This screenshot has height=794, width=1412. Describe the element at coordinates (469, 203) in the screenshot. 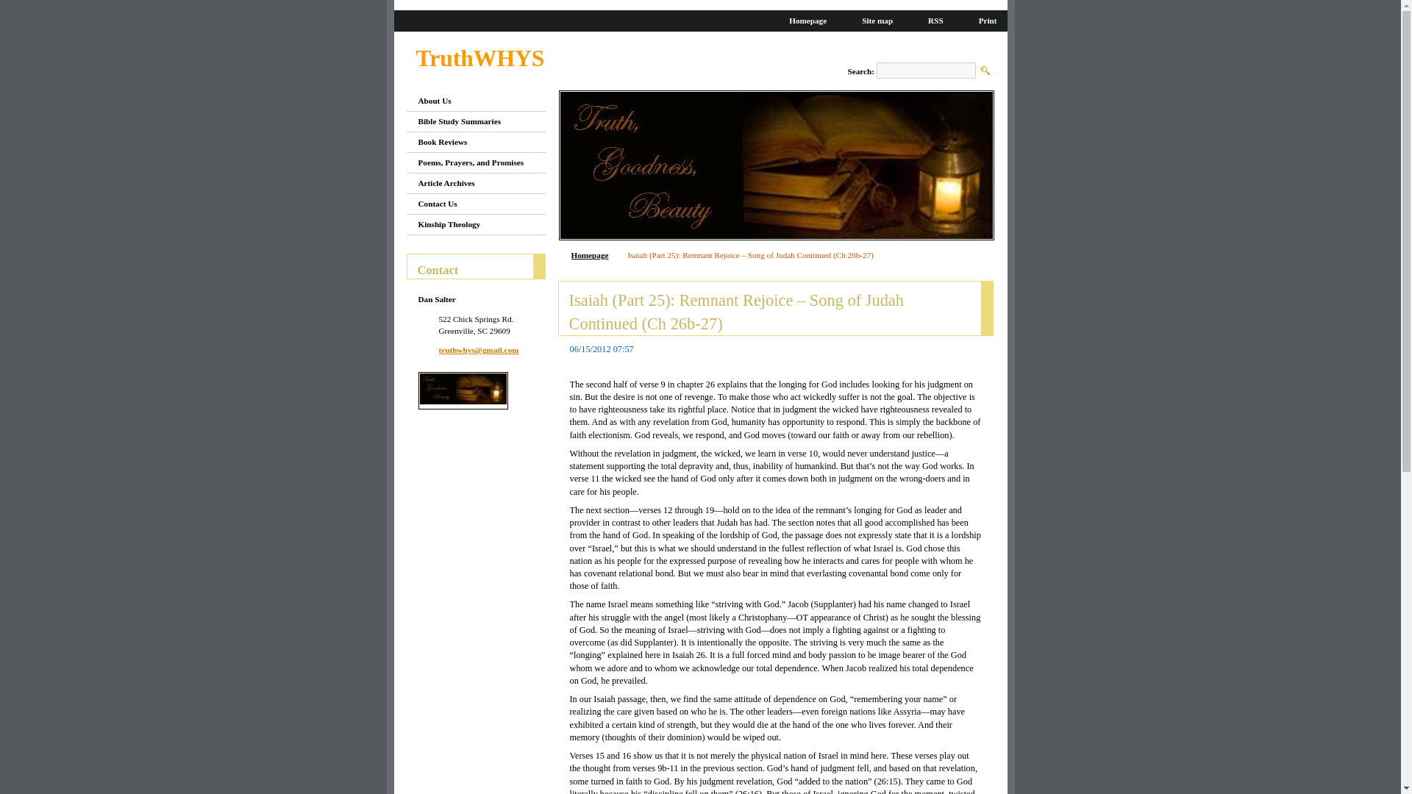

I see `Contact Us` at that location.